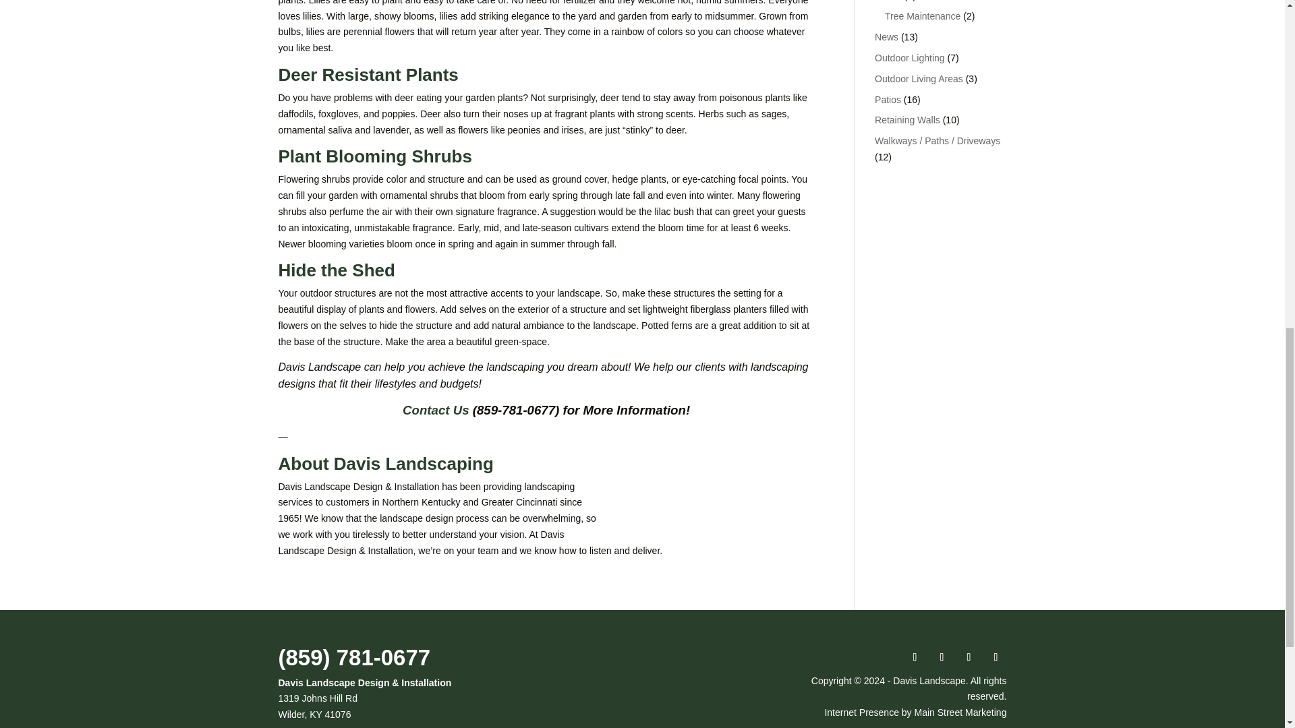 This screenshot has width=1295, height=728. What do you see at coordinates (888, 100) in the screenshot?
I see `Patios` at bounding box center [888, 100].